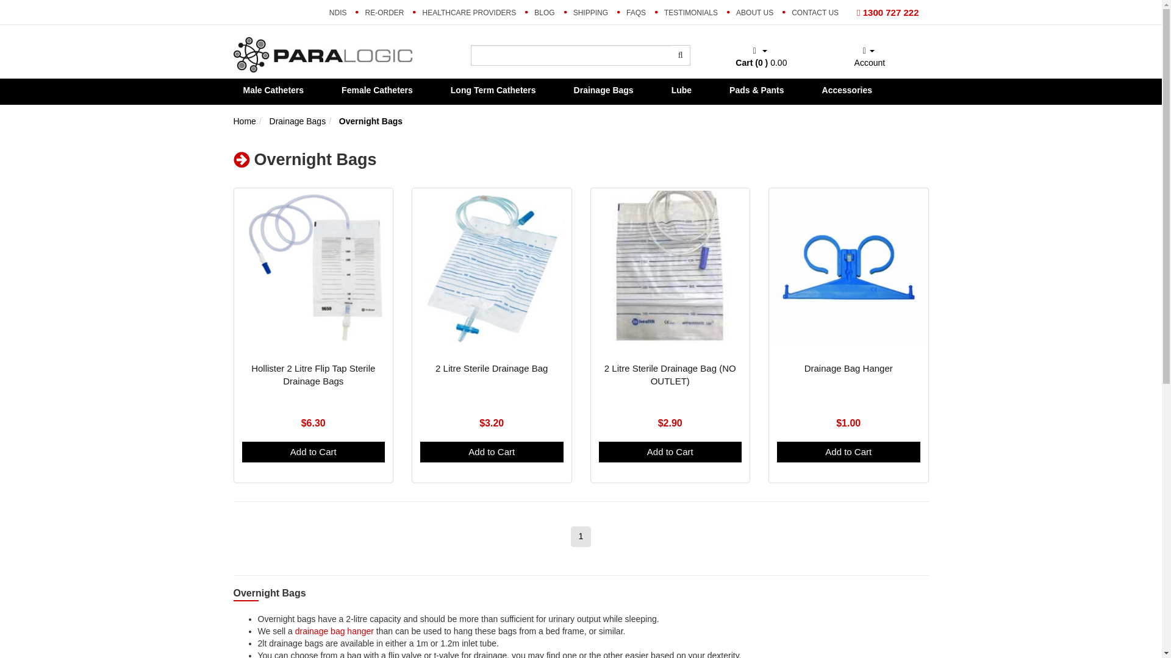 The image size is (1171, 658). I want to click on 1300 727 222, so click(887, 12).